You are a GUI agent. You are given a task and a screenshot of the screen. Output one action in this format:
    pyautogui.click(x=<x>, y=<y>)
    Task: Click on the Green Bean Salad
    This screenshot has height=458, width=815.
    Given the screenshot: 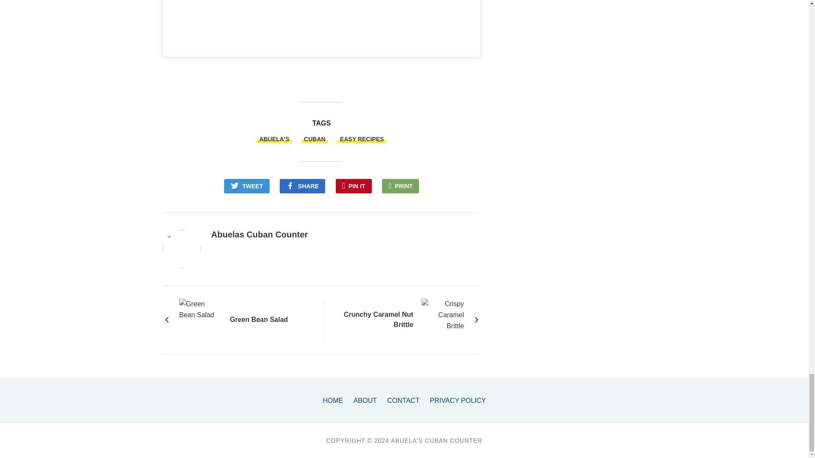 What is the action you would take?
    pyautogui.click(x=259, y=319)
    